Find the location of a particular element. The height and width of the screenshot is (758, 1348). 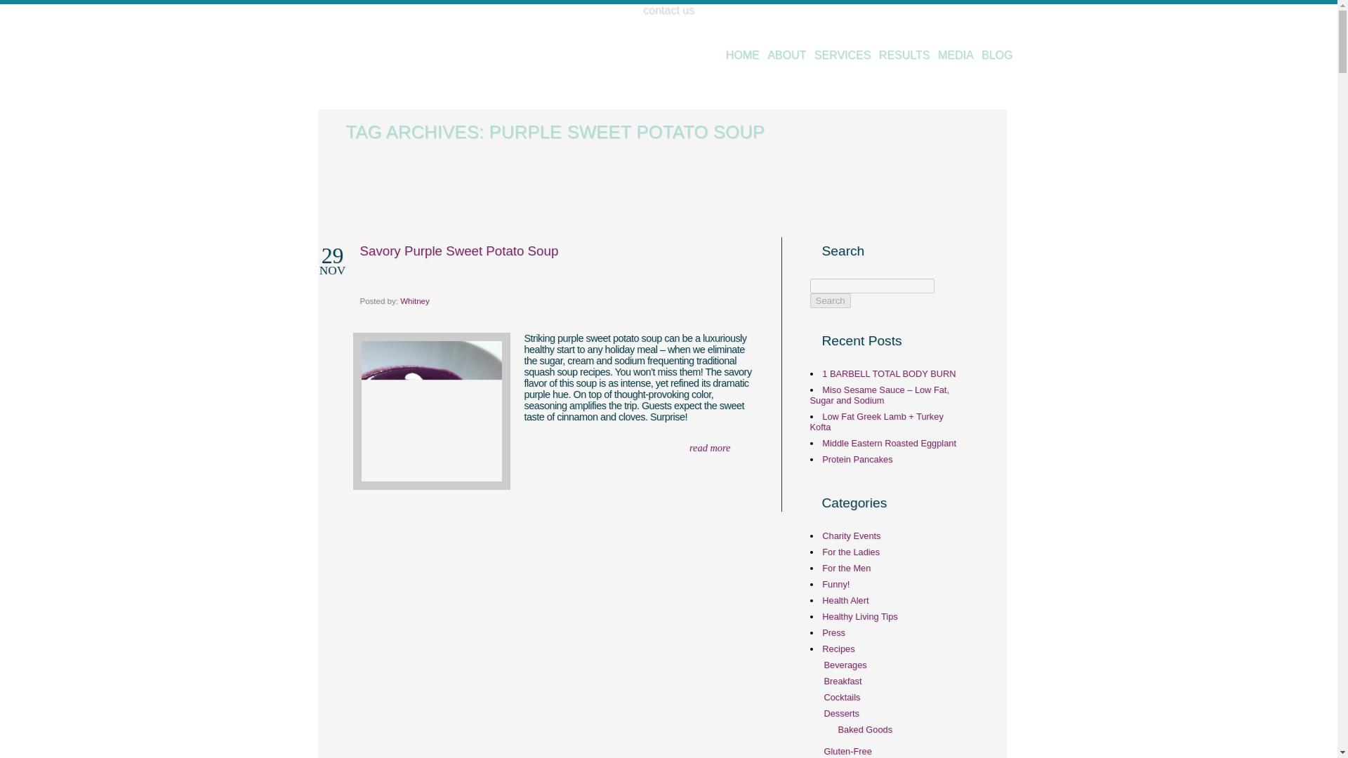

results is located at coordinates (904, 55).